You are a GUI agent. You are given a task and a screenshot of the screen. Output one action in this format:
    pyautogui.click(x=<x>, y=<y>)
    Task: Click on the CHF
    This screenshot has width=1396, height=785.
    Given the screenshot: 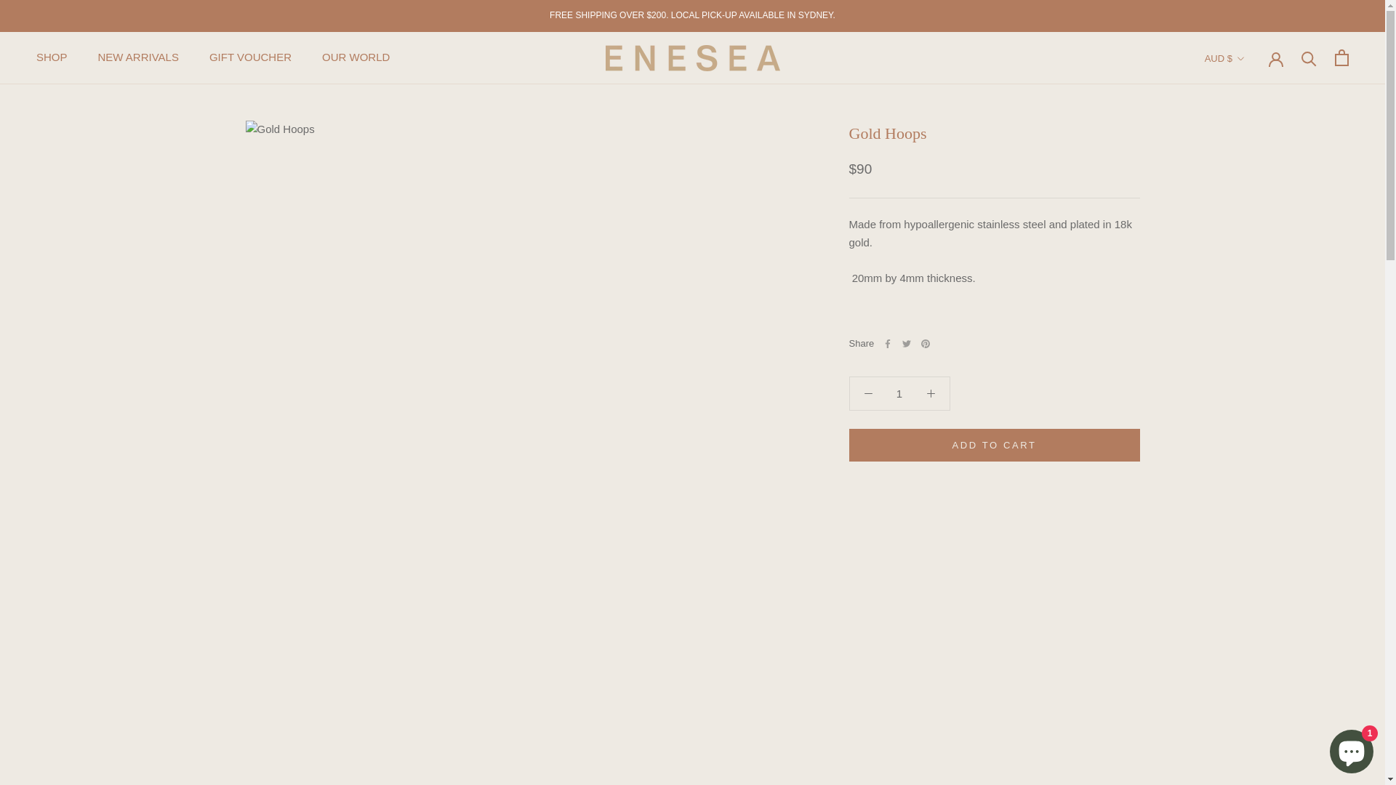 What is the action you would take?
    pyautogui.click(x=1251, y=549)
    